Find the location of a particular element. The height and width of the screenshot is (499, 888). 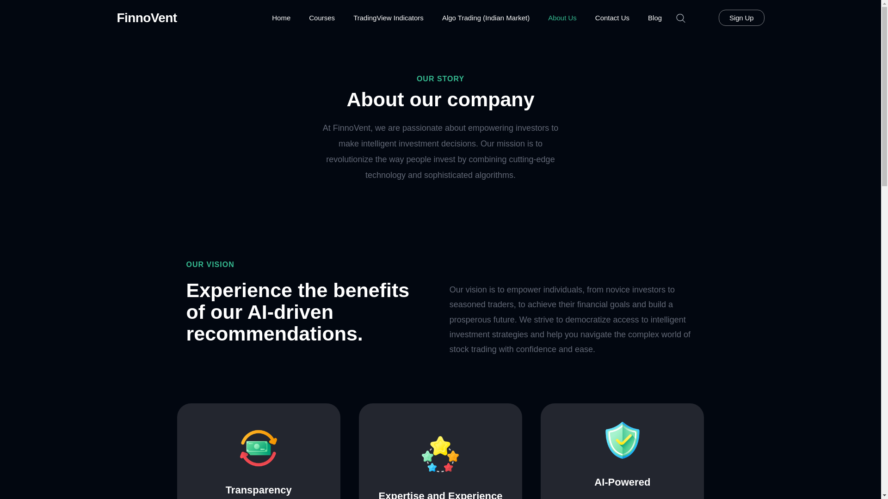

Blog is located at coordinates (655, 18).